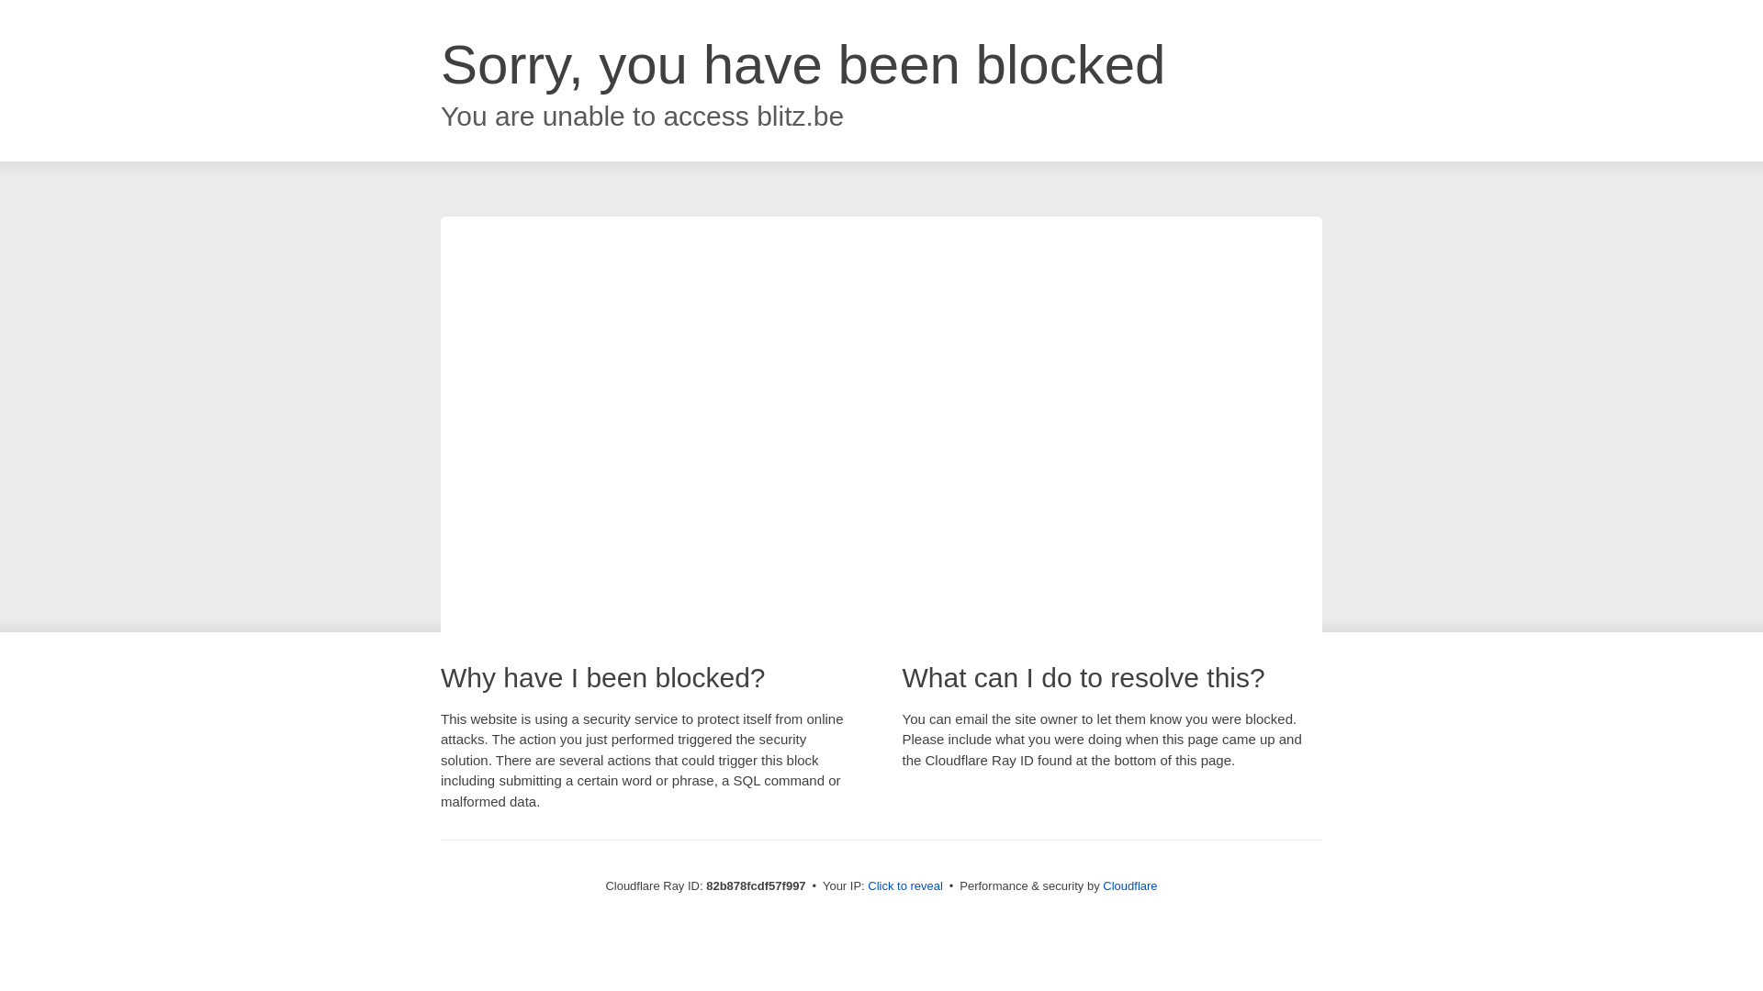  I want to click on Cloudflare, so click(1129, 886).